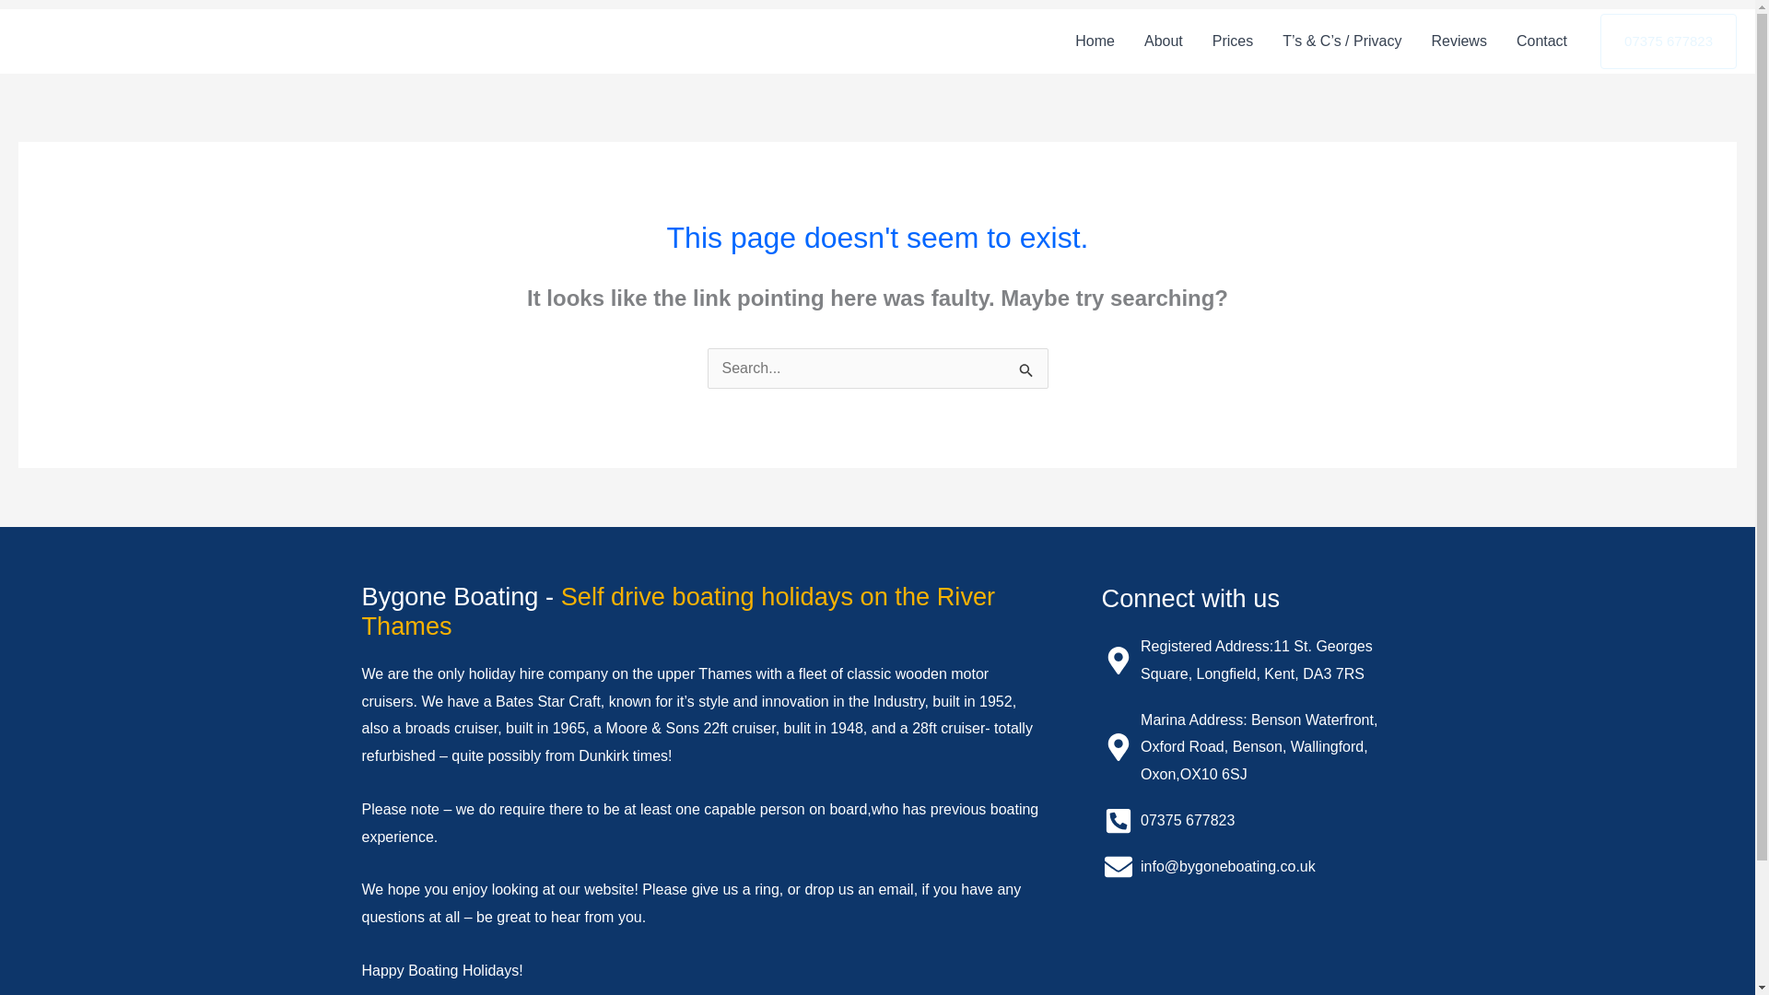  I want to click on Reviews, so click(1458, 41).